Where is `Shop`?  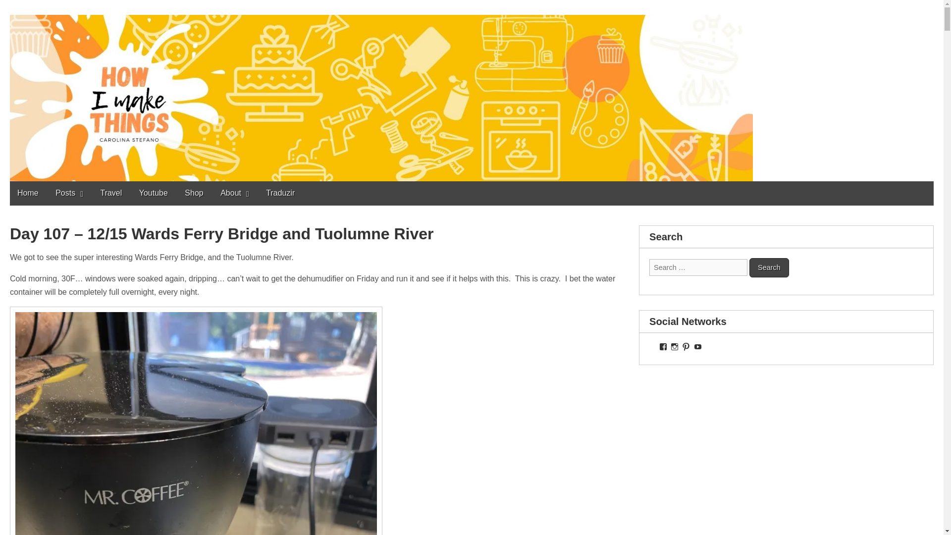
Shop is located at coordinates (193, 193).